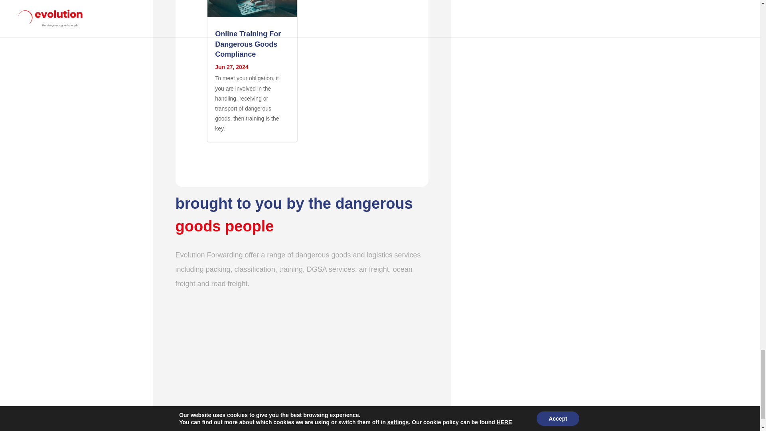 The height and width of the screenshot is (431, 766). What do you see at coordinates (302, 364) in the screenshot?
I see `The dangerous goods people` at bounding box center [302, 364].